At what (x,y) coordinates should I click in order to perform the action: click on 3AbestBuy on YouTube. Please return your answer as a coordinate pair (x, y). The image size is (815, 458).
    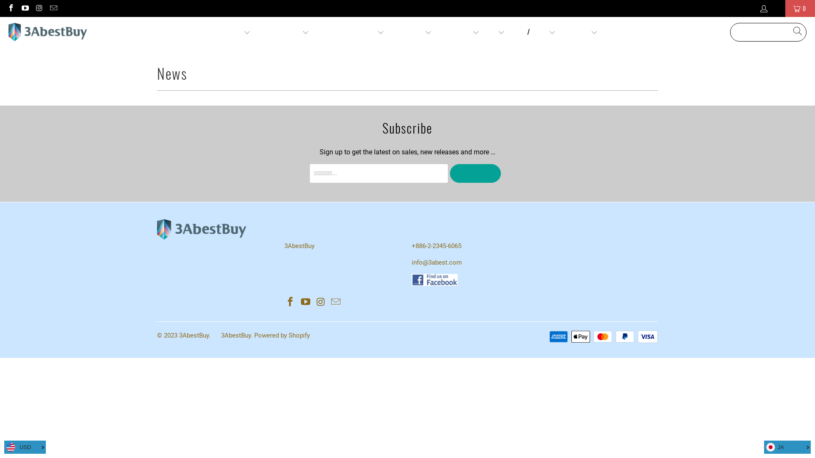
    Looking at the image, I should click on (25, 8).